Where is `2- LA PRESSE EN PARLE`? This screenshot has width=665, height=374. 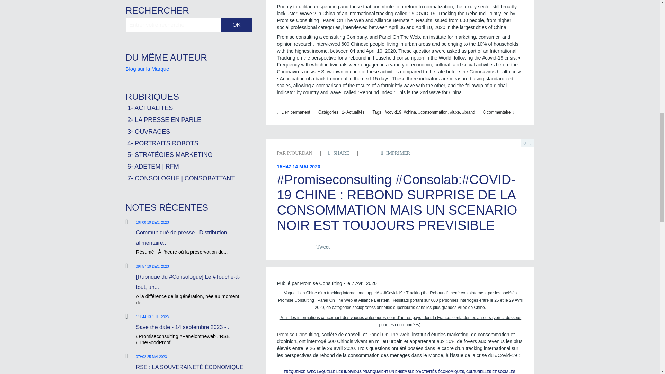
2- LA PRESSE EN PARLE is located at coordinates (164, 120).